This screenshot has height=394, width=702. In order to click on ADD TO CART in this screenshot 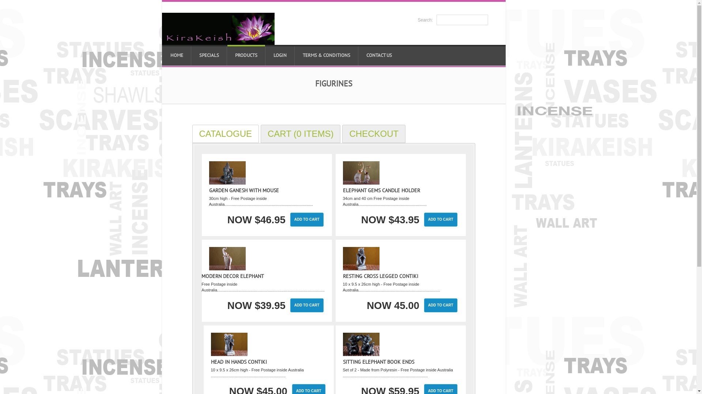, I will do `click(307, 306)`.